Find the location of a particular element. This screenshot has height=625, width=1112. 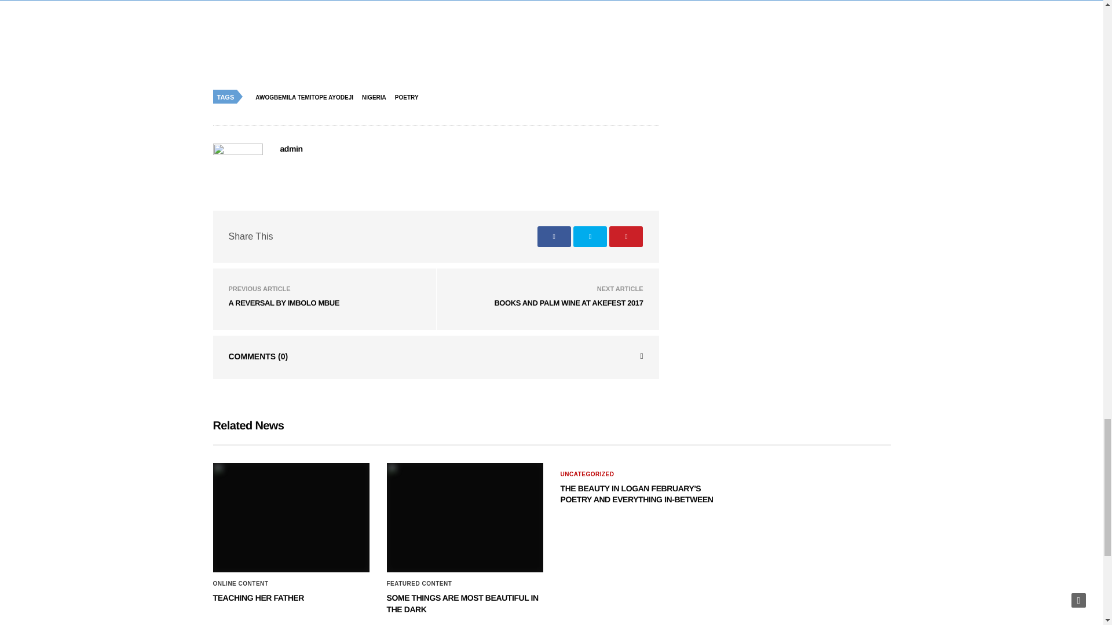

A REVERSAL BY IMBOLO MBUE is located at coordinates (283, 303).